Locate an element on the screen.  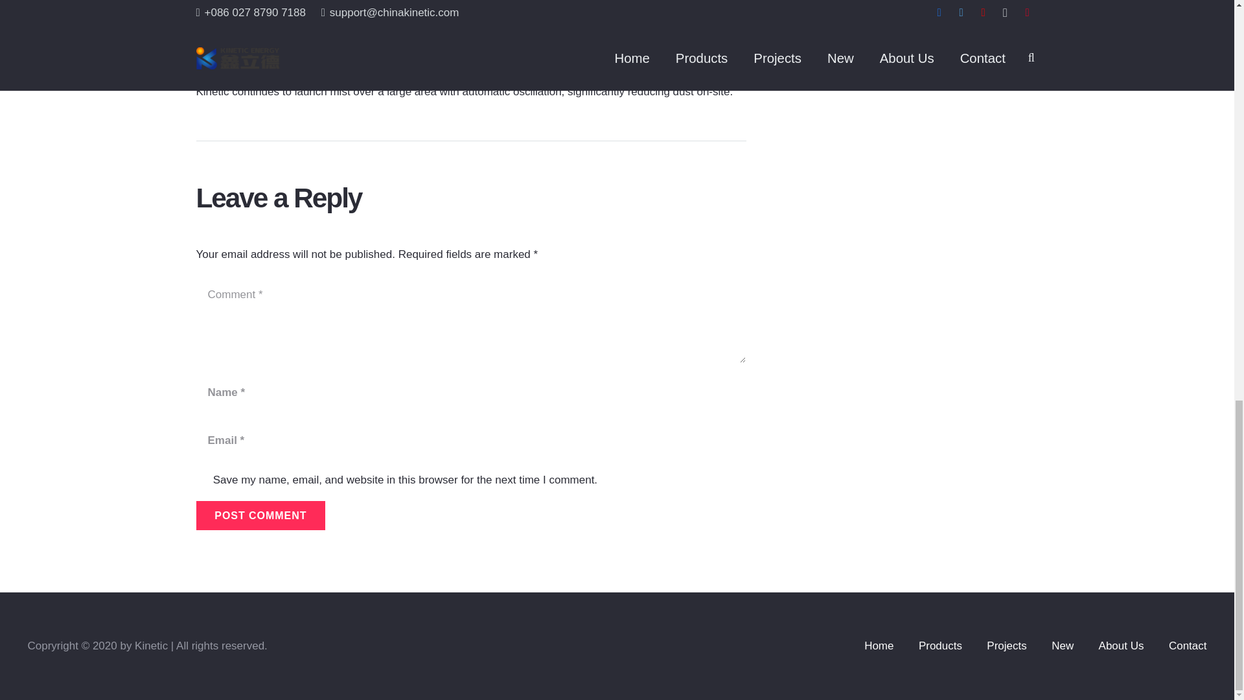
1 is located at coordinates (202, 478).